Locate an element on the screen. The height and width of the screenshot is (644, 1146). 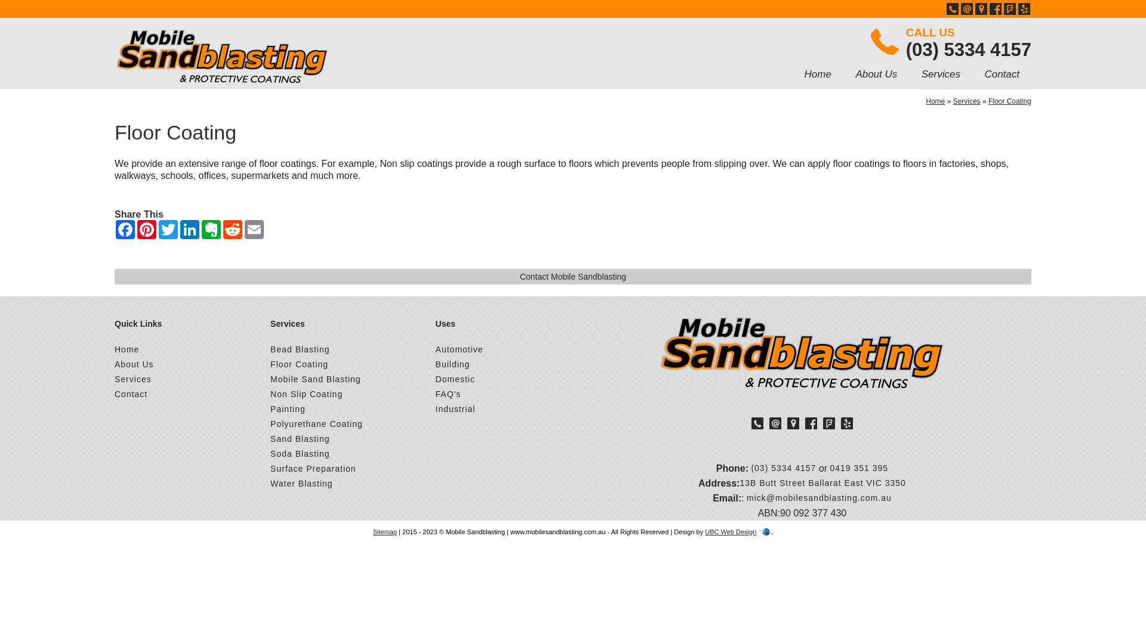
Reddit is located at coordinates (233, 230).